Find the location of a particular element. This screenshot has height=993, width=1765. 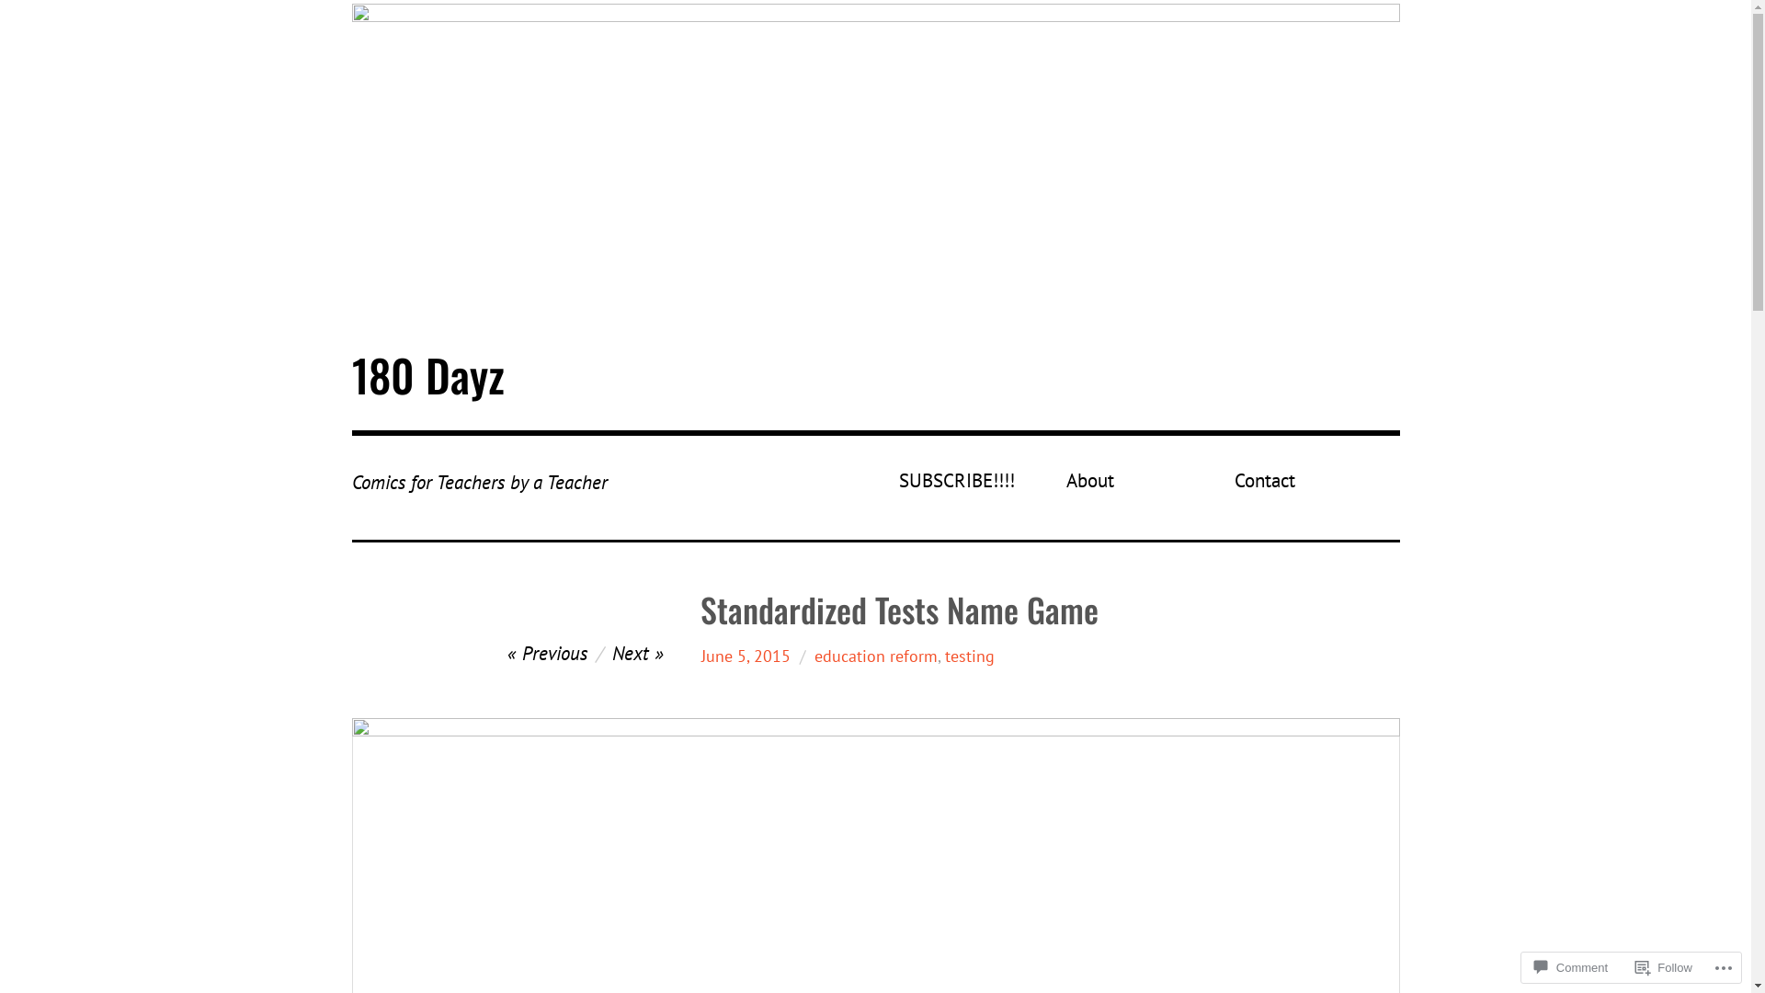

Comment is located at coordinates (1571, 967).